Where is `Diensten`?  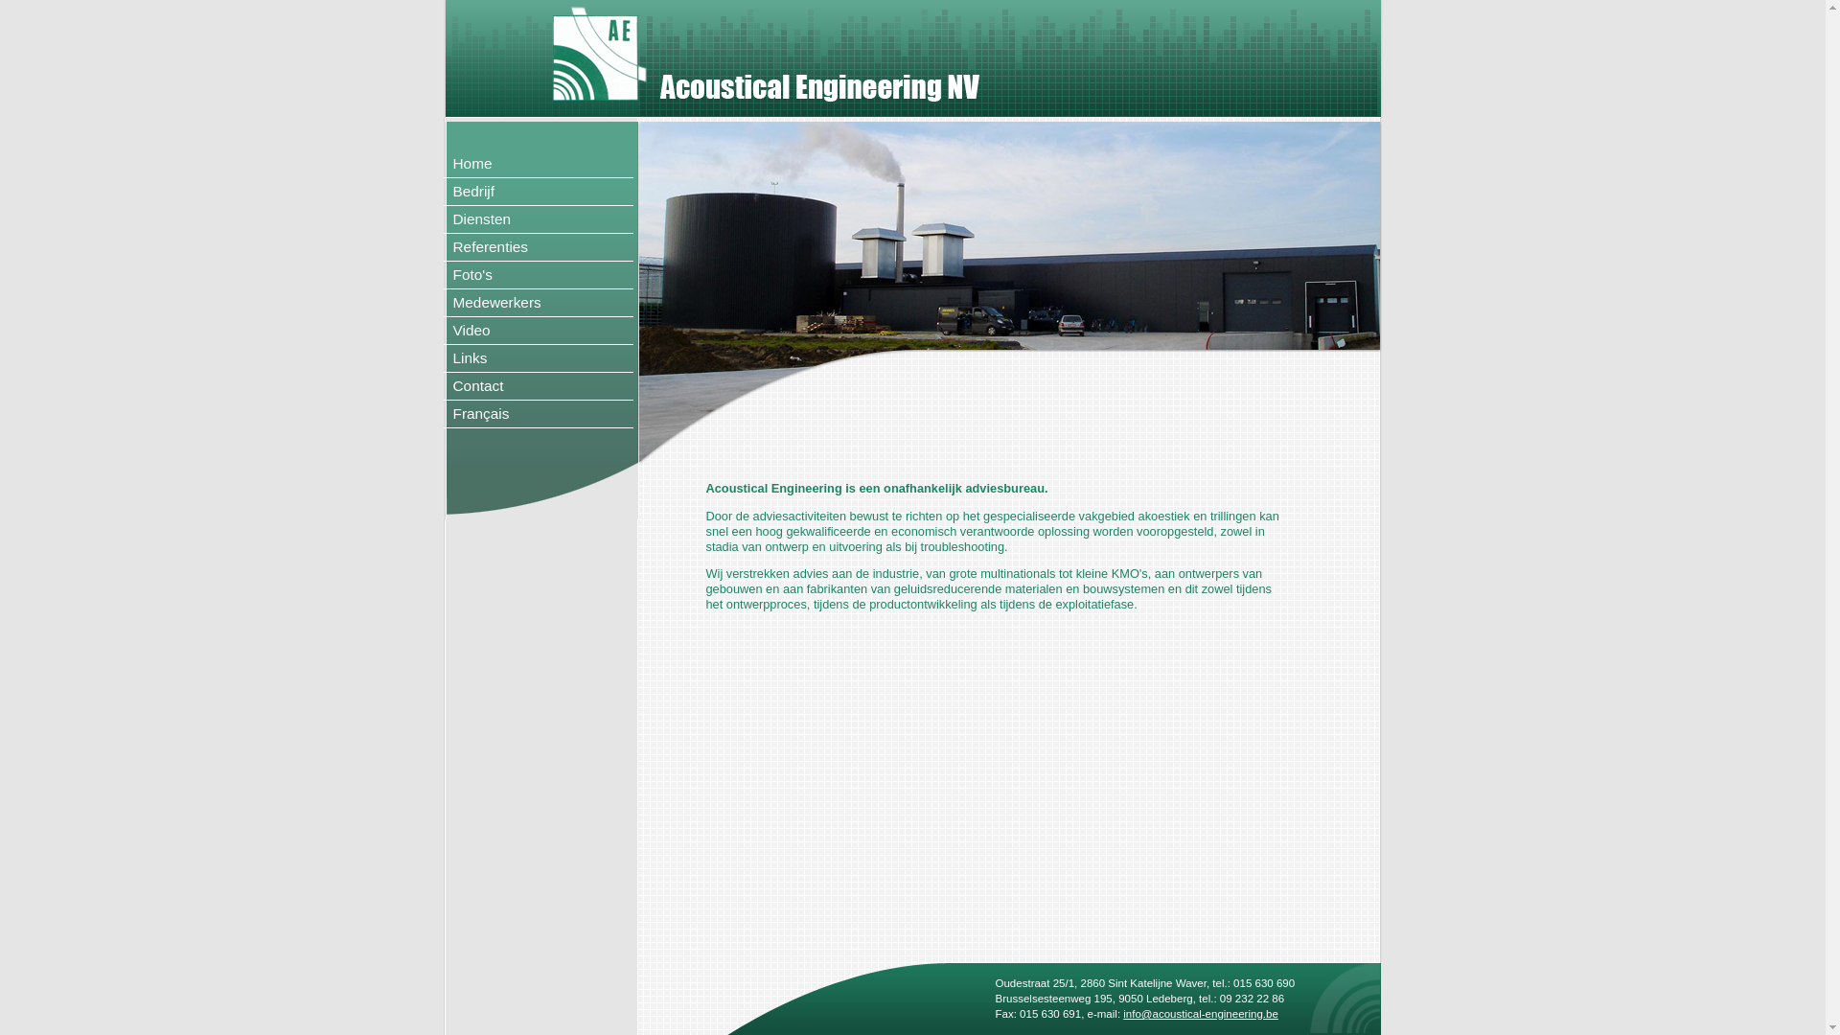
Diensten is located at coordinates (538, 219).